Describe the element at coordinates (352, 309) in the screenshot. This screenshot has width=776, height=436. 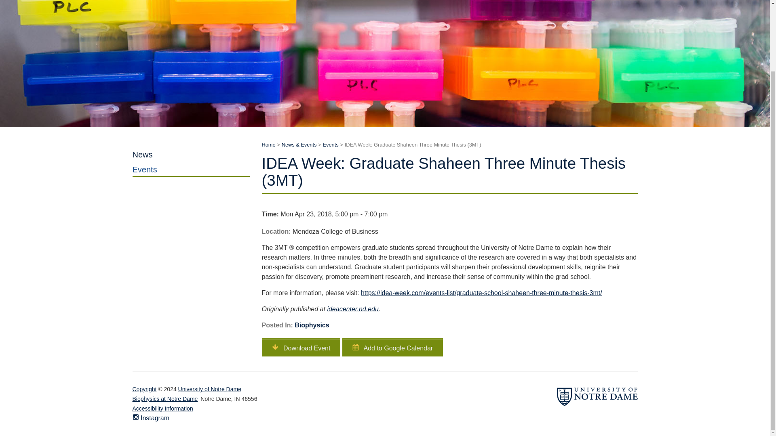
I see `ideacenter.nd.edu` at that location.